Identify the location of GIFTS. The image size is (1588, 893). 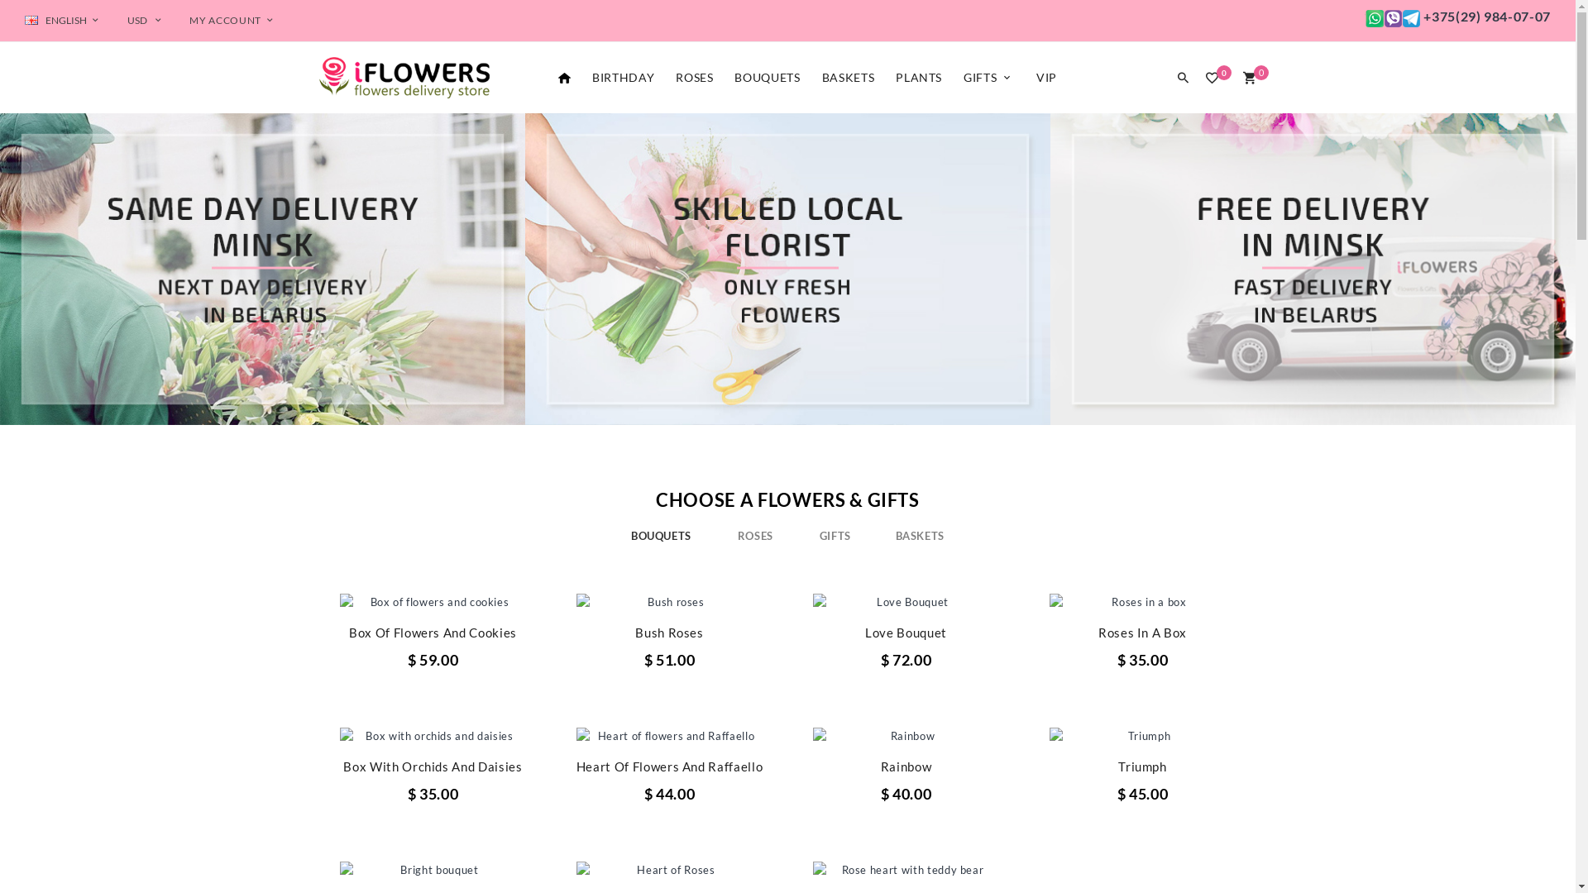
(989, 78).